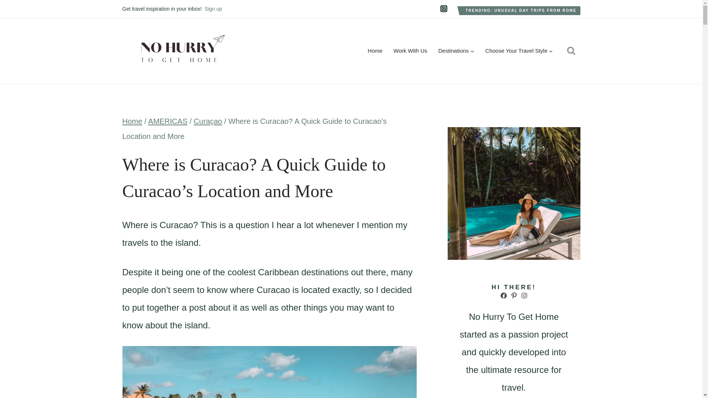 The width and height of the screenshot is (708, 398). Describe the element at coordinates (375, 51) in the screenshot. I see `Home` at that location.